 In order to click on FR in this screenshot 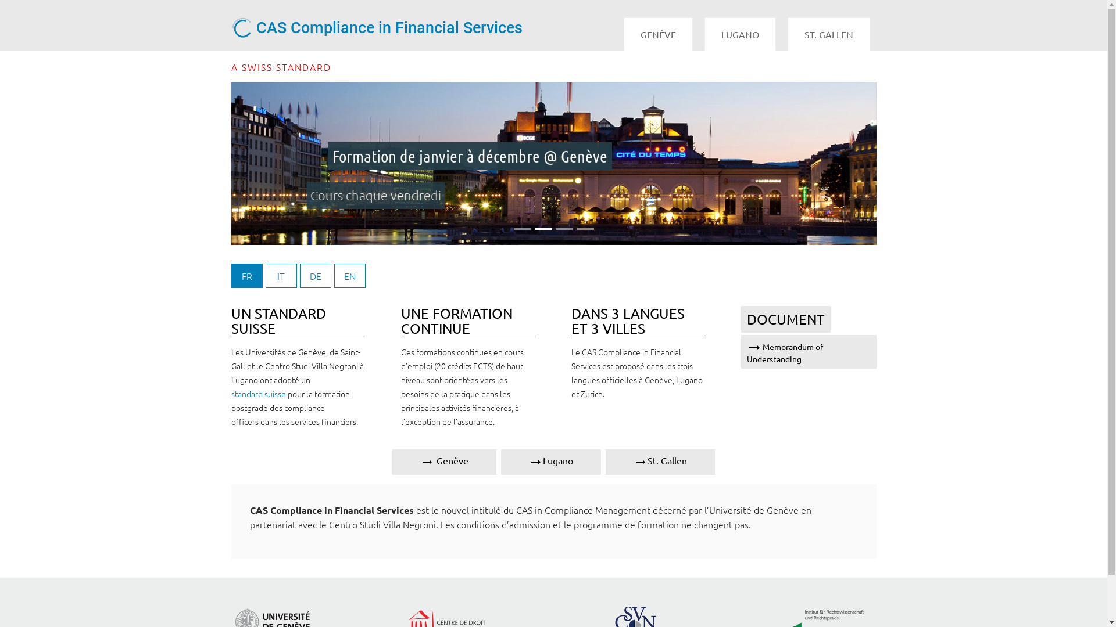, I will do `click(247, 276)`.